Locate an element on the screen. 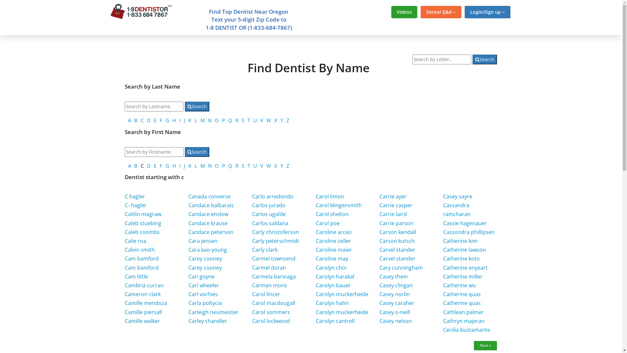 The height and width of the screenshot is (353, 627). Caitlin magraw is located at coordinates (143, 214).